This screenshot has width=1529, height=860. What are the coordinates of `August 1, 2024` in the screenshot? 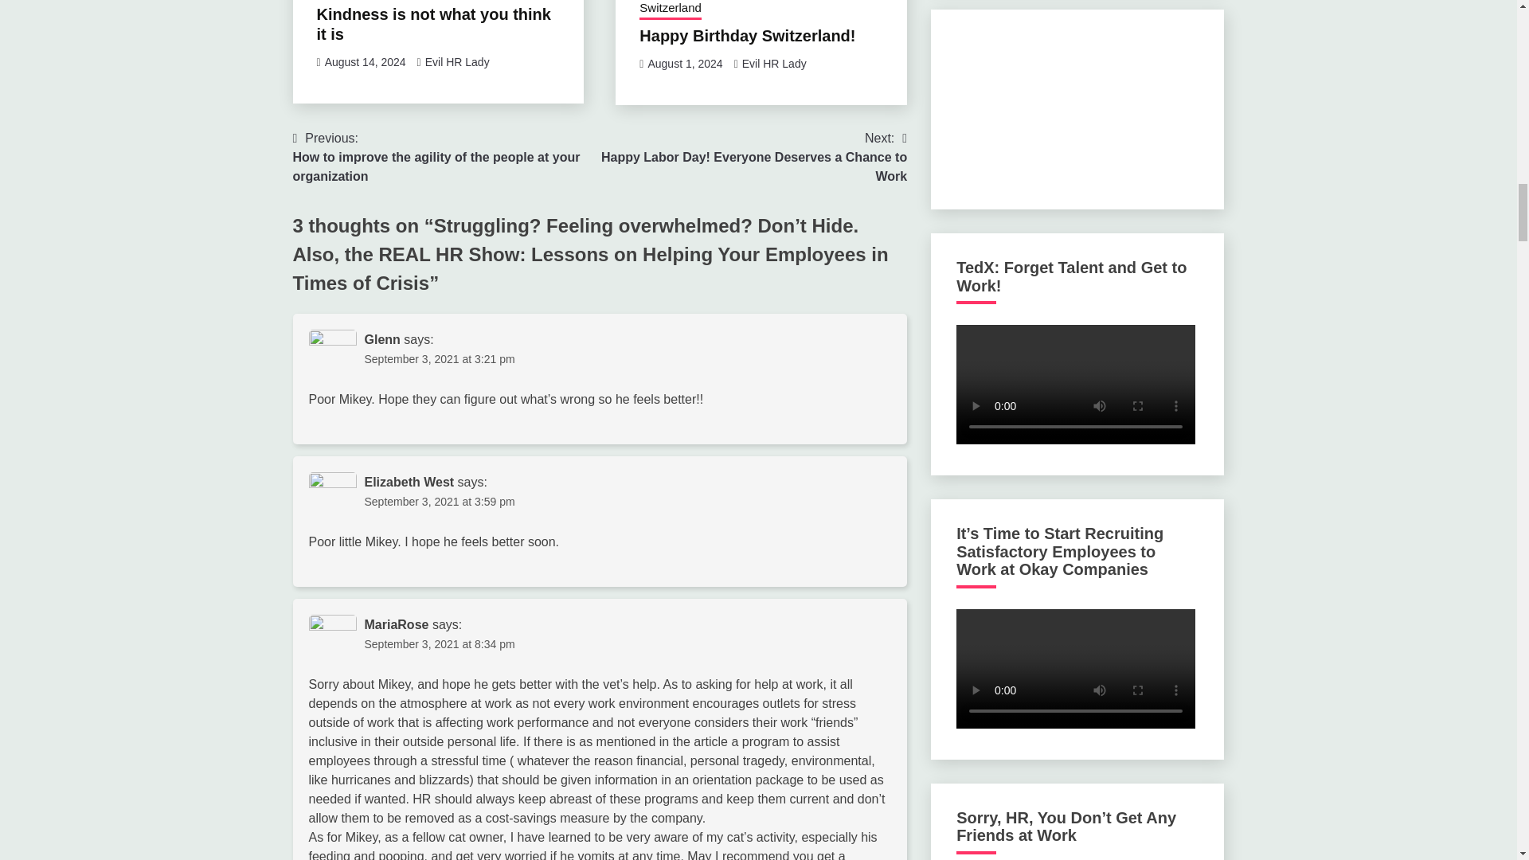 It's located at (684, 64).